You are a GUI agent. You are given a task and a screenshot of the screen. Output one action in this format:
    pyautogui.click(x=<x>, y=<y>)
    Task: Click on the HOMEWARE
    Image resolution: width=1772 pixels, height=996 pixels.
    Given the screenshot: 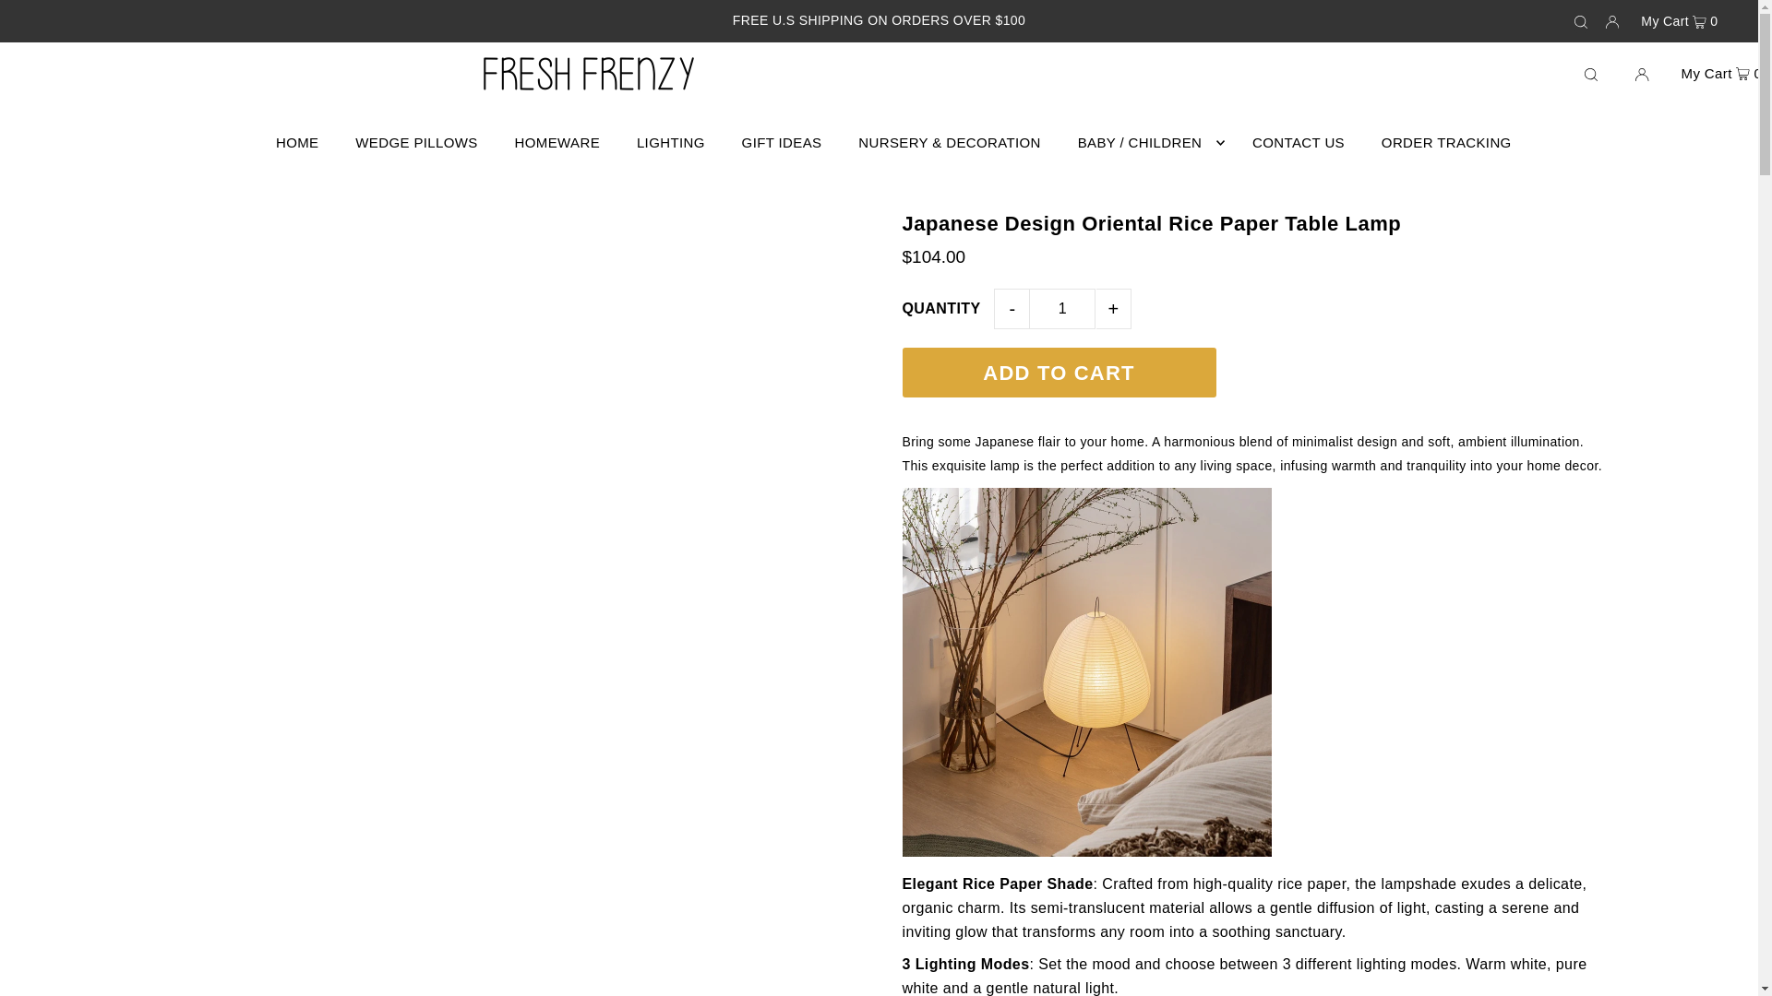 What is the action you would take?
    pyautogui.click(x=557, y=142)
    